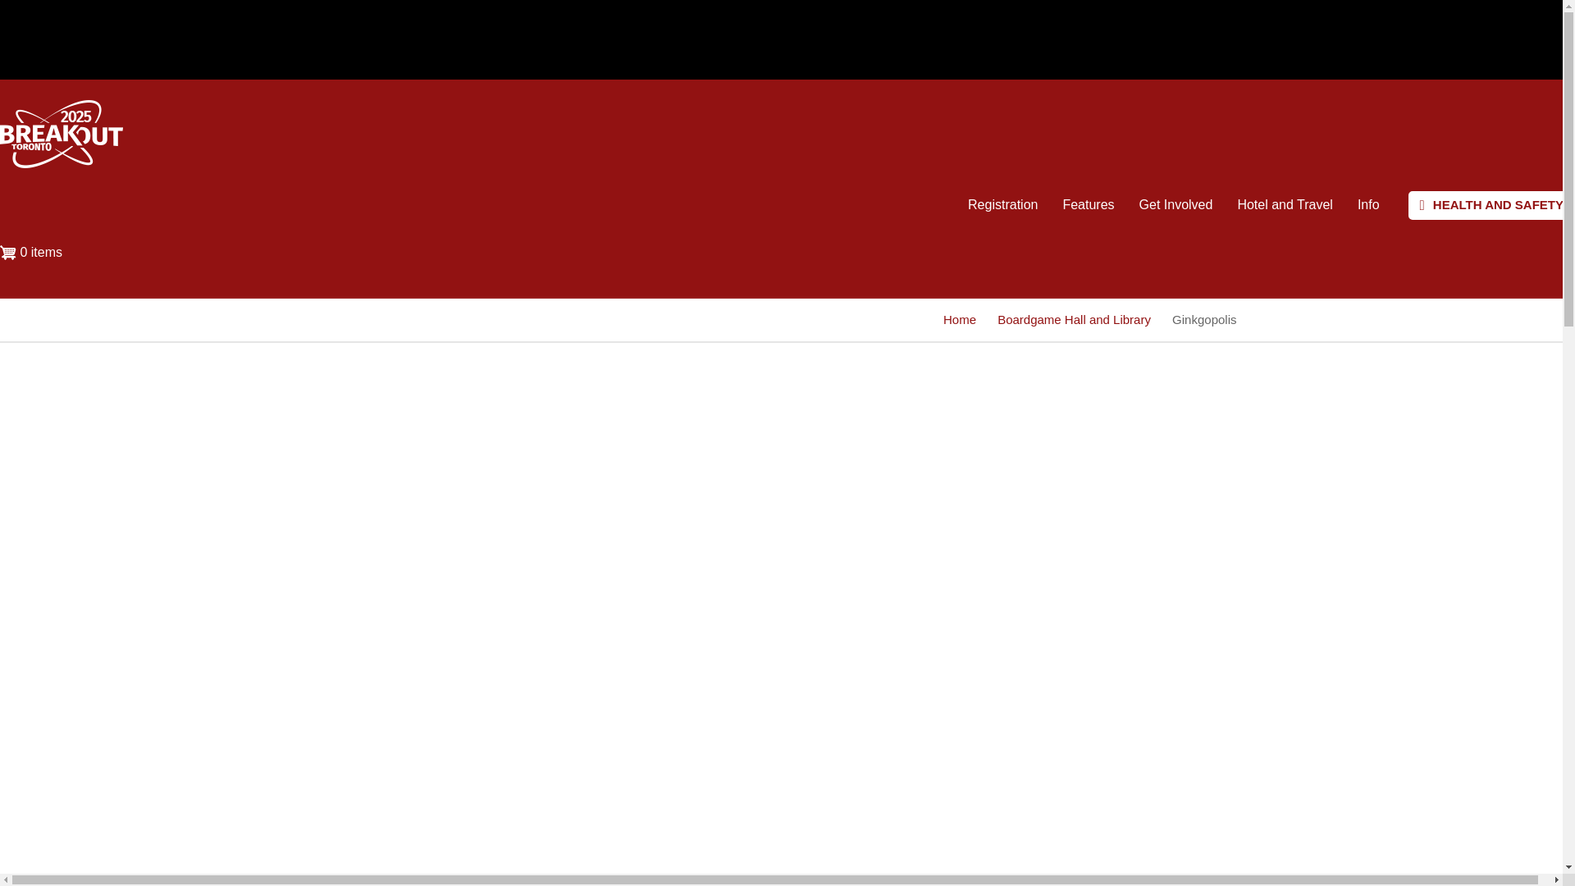 This screenshot has height=886, width=1575. Describe the element at coordinates (61, 164) in the screenshot. I see `Home` at that location.